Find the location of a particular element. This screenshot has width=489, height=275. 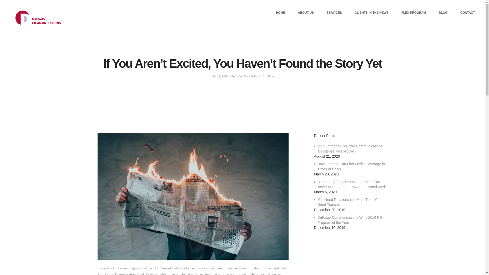

Blog is located at coordinates (443, 13).